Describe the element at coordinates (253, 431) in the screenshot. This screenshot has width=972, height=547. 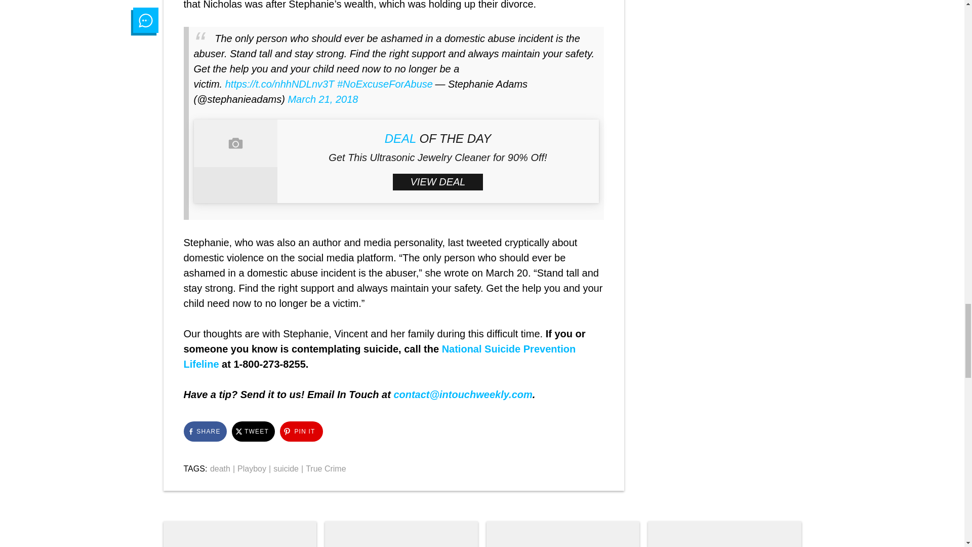
I see `Click to share on Twitter` at that location.